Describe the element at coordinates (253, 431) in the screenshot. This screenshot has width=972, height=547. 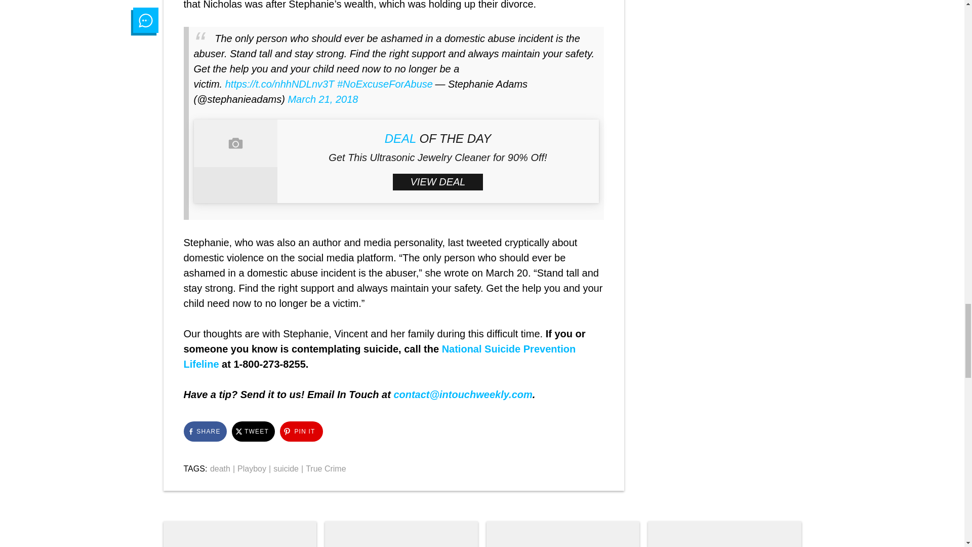
I see `Click to share on Twitter` at that location.